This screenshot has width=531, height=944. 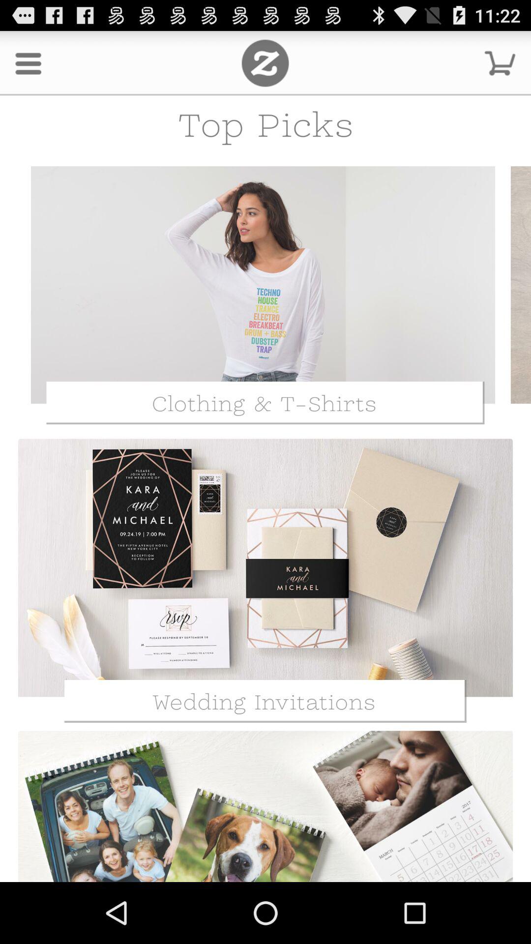 What do you see at coordinates (265, 63) in the screenshot?
I see `click the icon which is to the next of the menu icon` at bounding box center [265, 63].